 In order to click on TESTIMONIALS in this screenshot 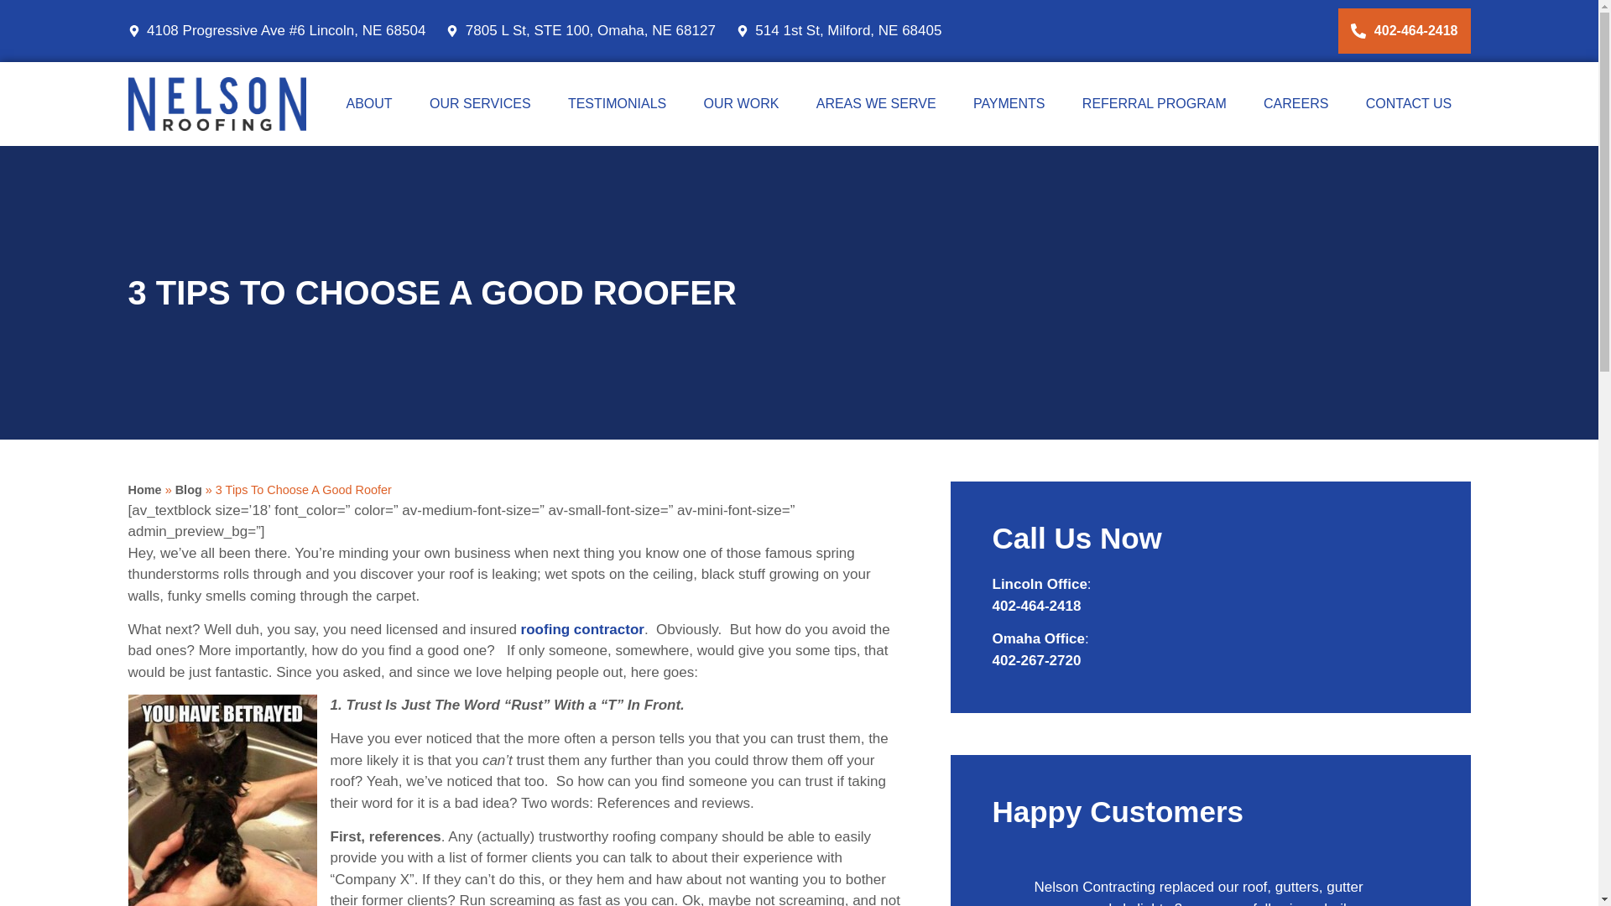, I will do `click(618, 103)`.